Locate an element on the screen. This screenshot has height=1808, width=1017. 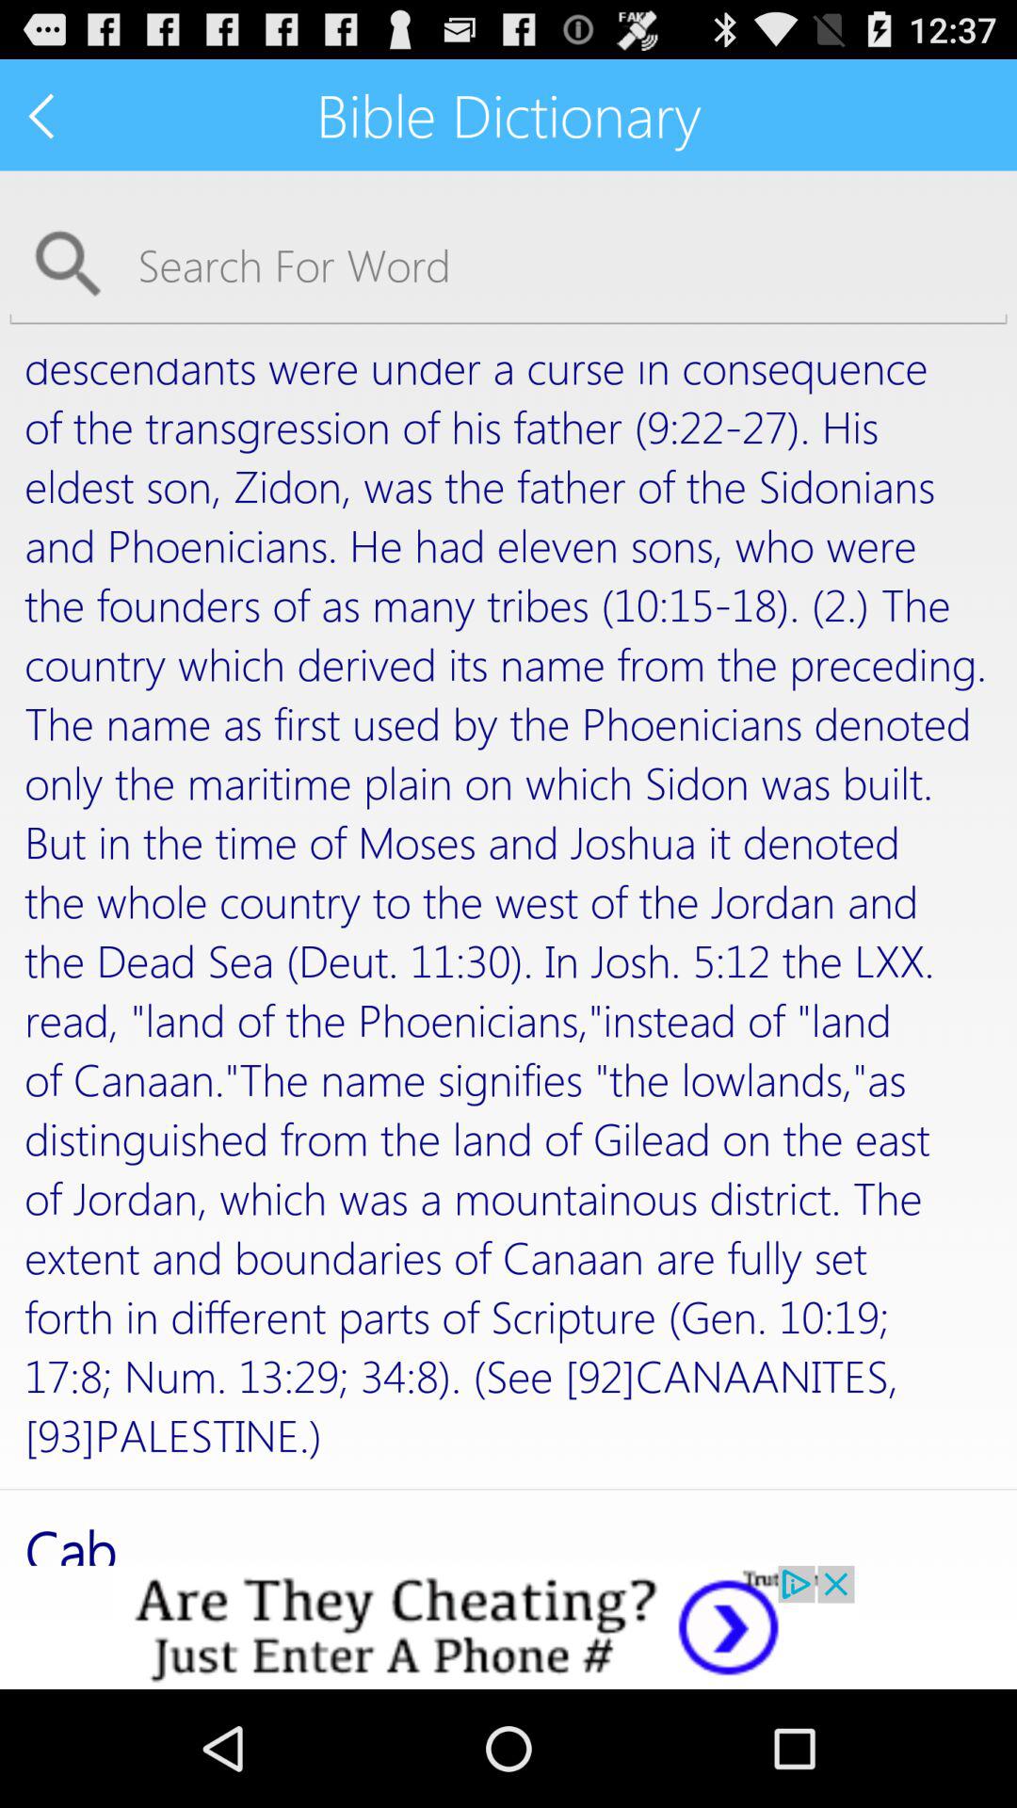
advertisement is located at coordinates (508, 1627).